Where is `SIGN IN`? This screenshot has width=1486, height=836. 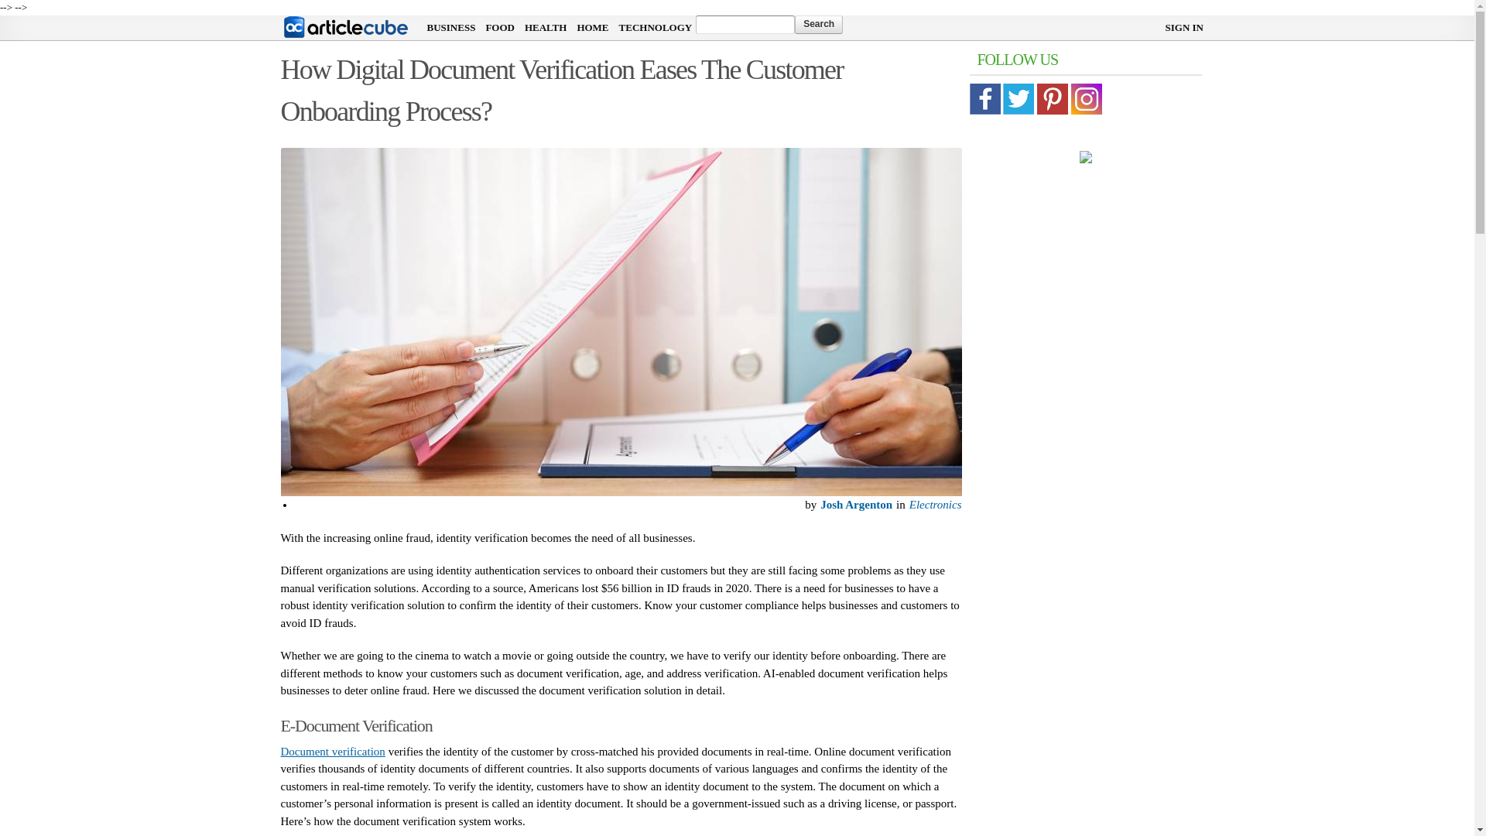 SIGN IN is located at coordinates (1184, 28).